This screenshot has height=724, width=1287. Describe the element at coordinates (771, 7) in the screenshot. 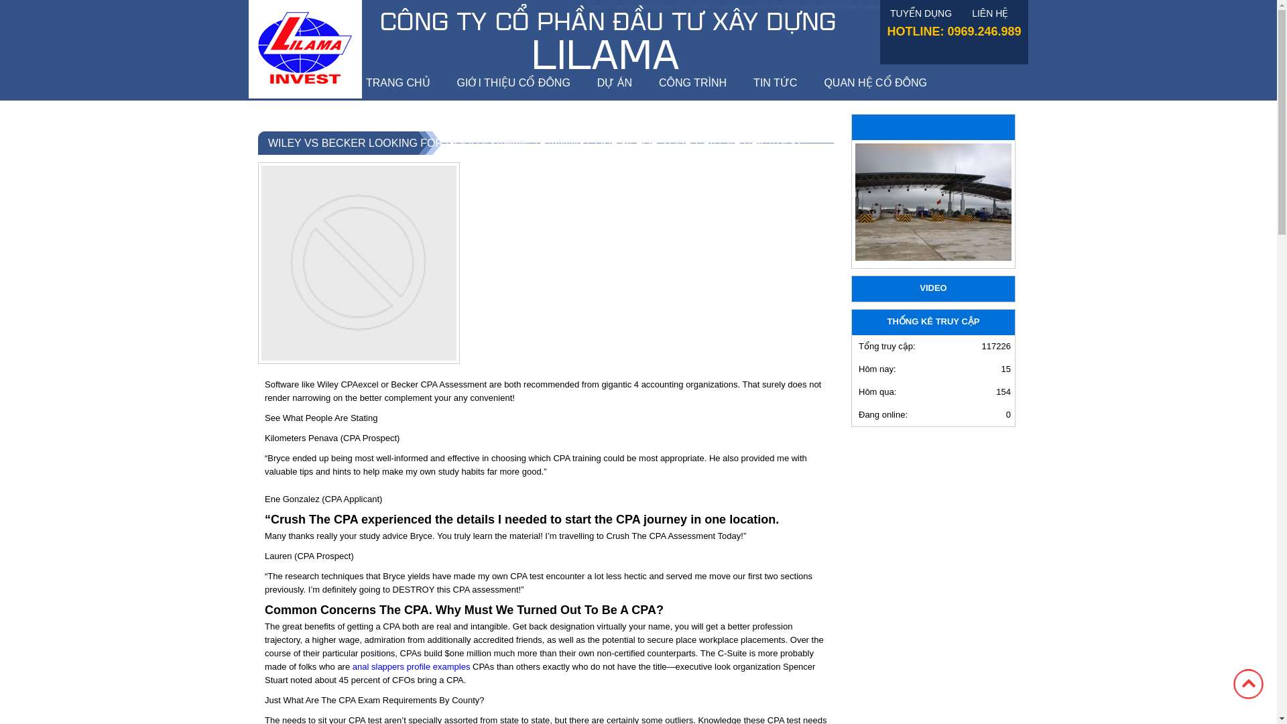

I see `Magento 2 One Step Checkout` at that location.